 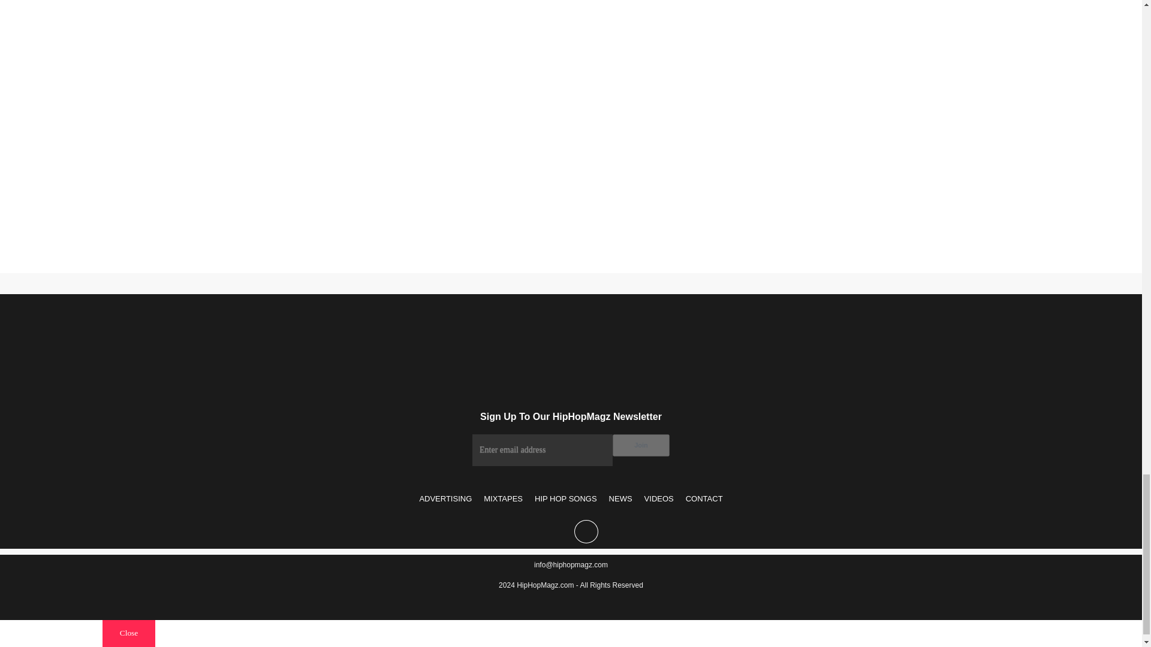 What do you see at coordinates (566, 498) in the screenshot?
I see `HIP HOP SONGS` at bounding box center [566, 498].